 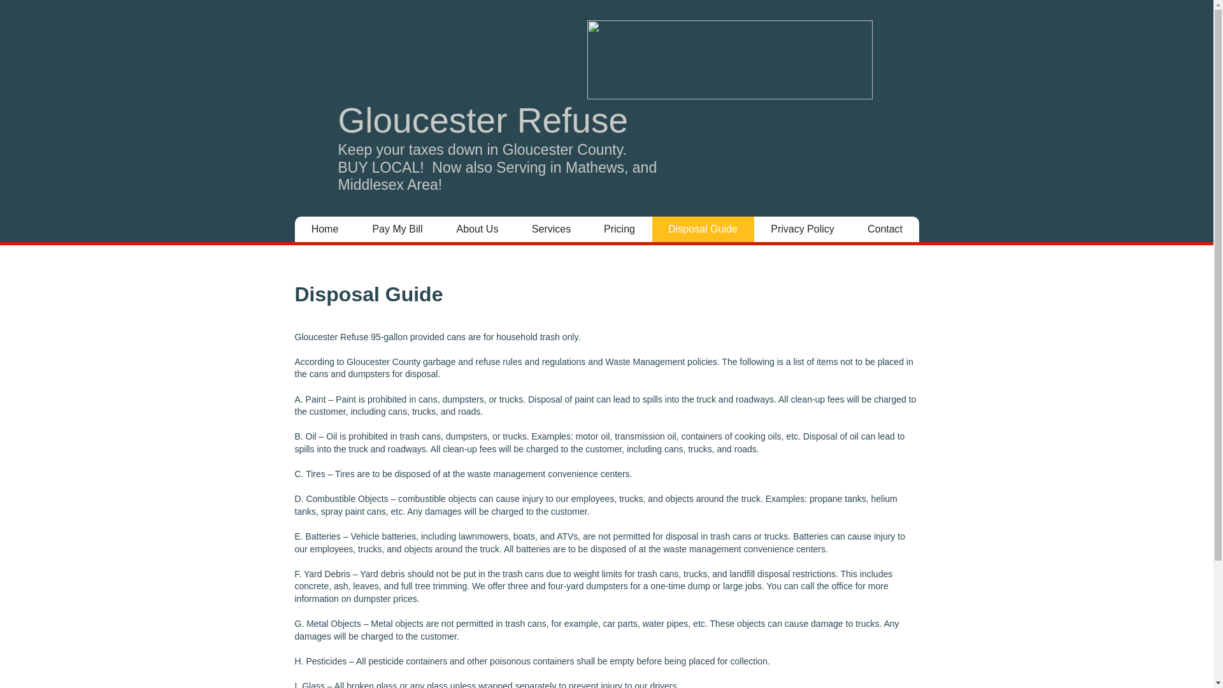 What do you see at coordinates (324, 229) in the screenshot?
I see `Home` at bounding box center [324, 229].